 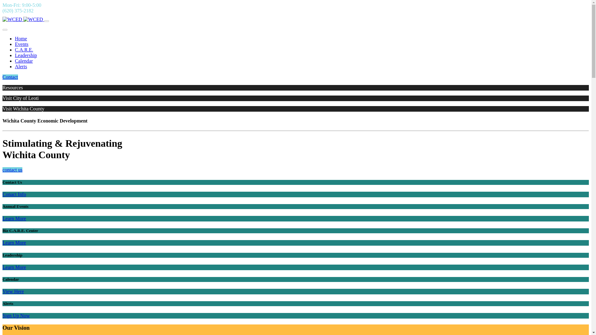 What do you see at coordinates (16, 315) in the screenshot?
I see `Sign Up Now` at bounding box center [16, 315].